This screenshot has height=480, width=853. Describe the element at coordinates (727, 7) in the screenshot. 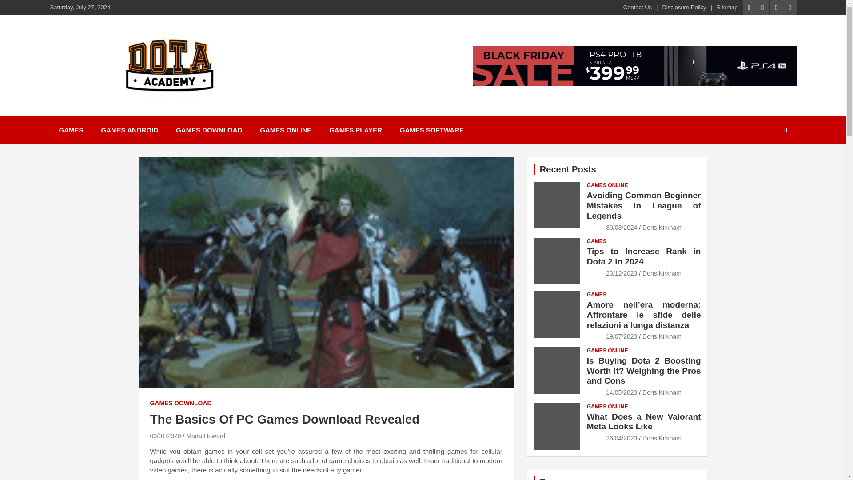

I see `Sitemap` at that location.